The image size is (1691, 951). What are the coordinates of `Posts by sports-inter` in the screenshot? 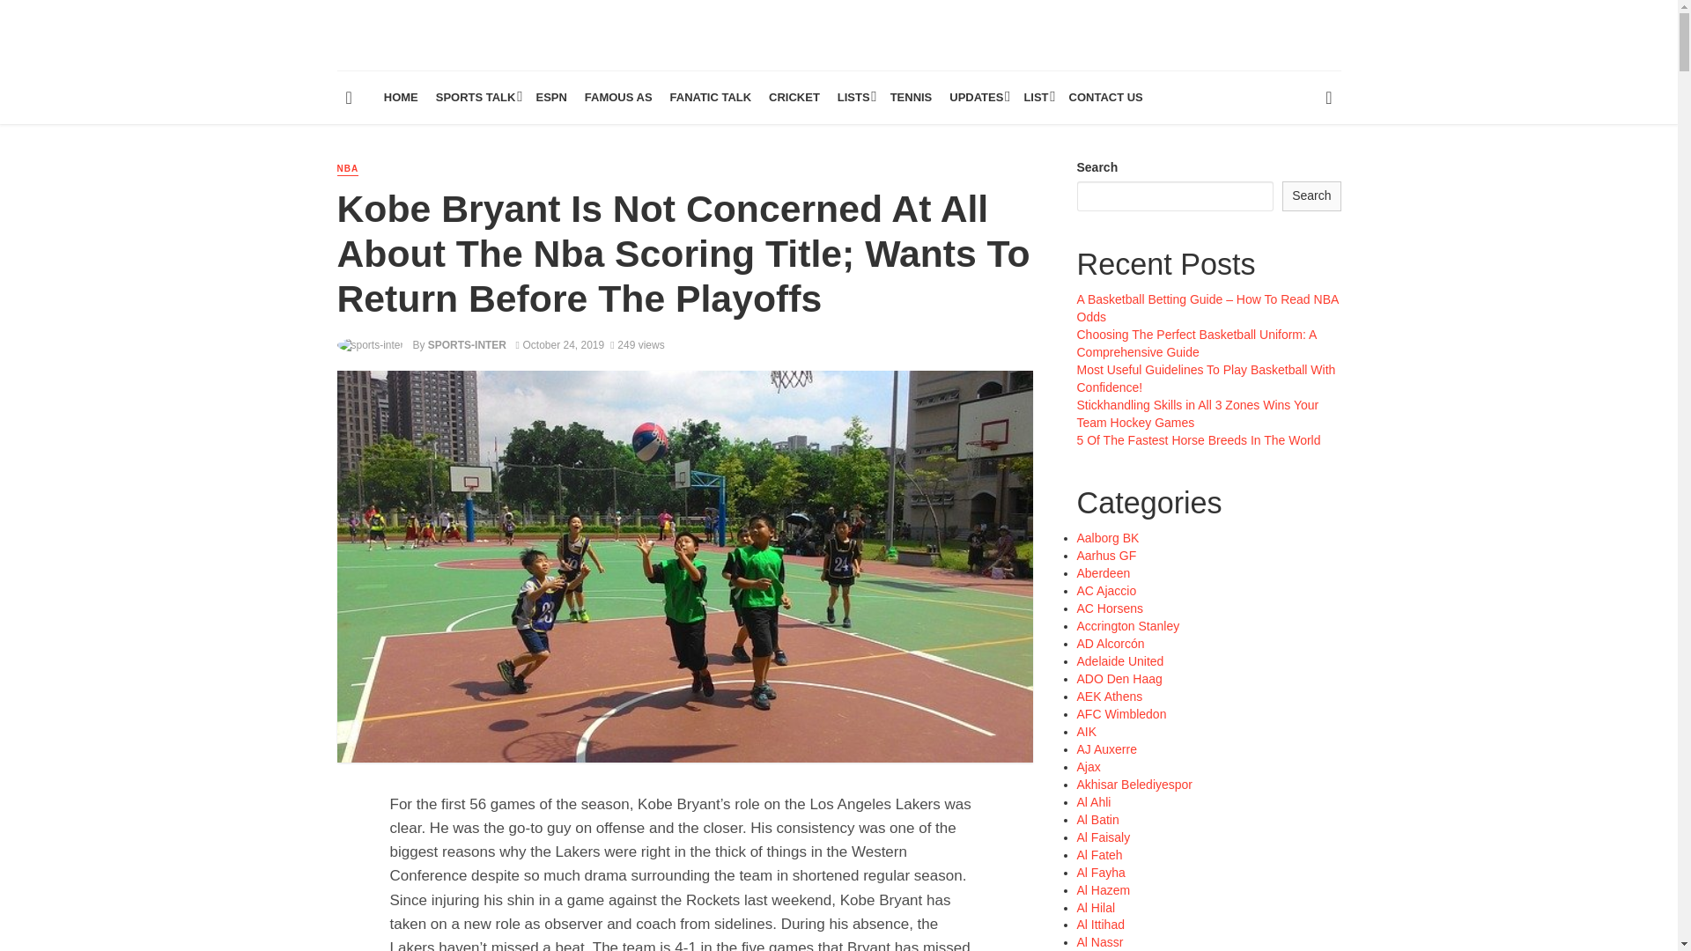 It's located at (467, 344).